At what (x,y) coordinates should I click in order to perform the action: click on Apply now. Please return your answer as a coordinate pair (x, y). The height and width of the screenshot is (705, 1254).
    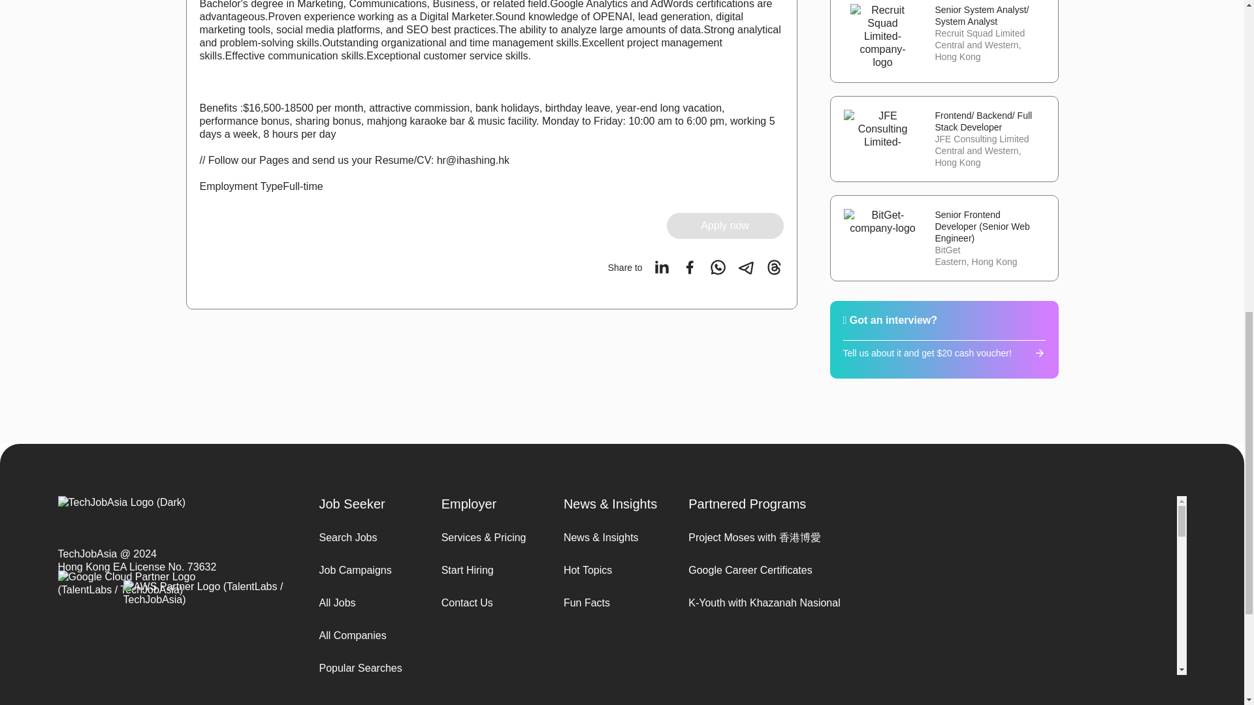
    Looking at the image, I should click on (725, 226).